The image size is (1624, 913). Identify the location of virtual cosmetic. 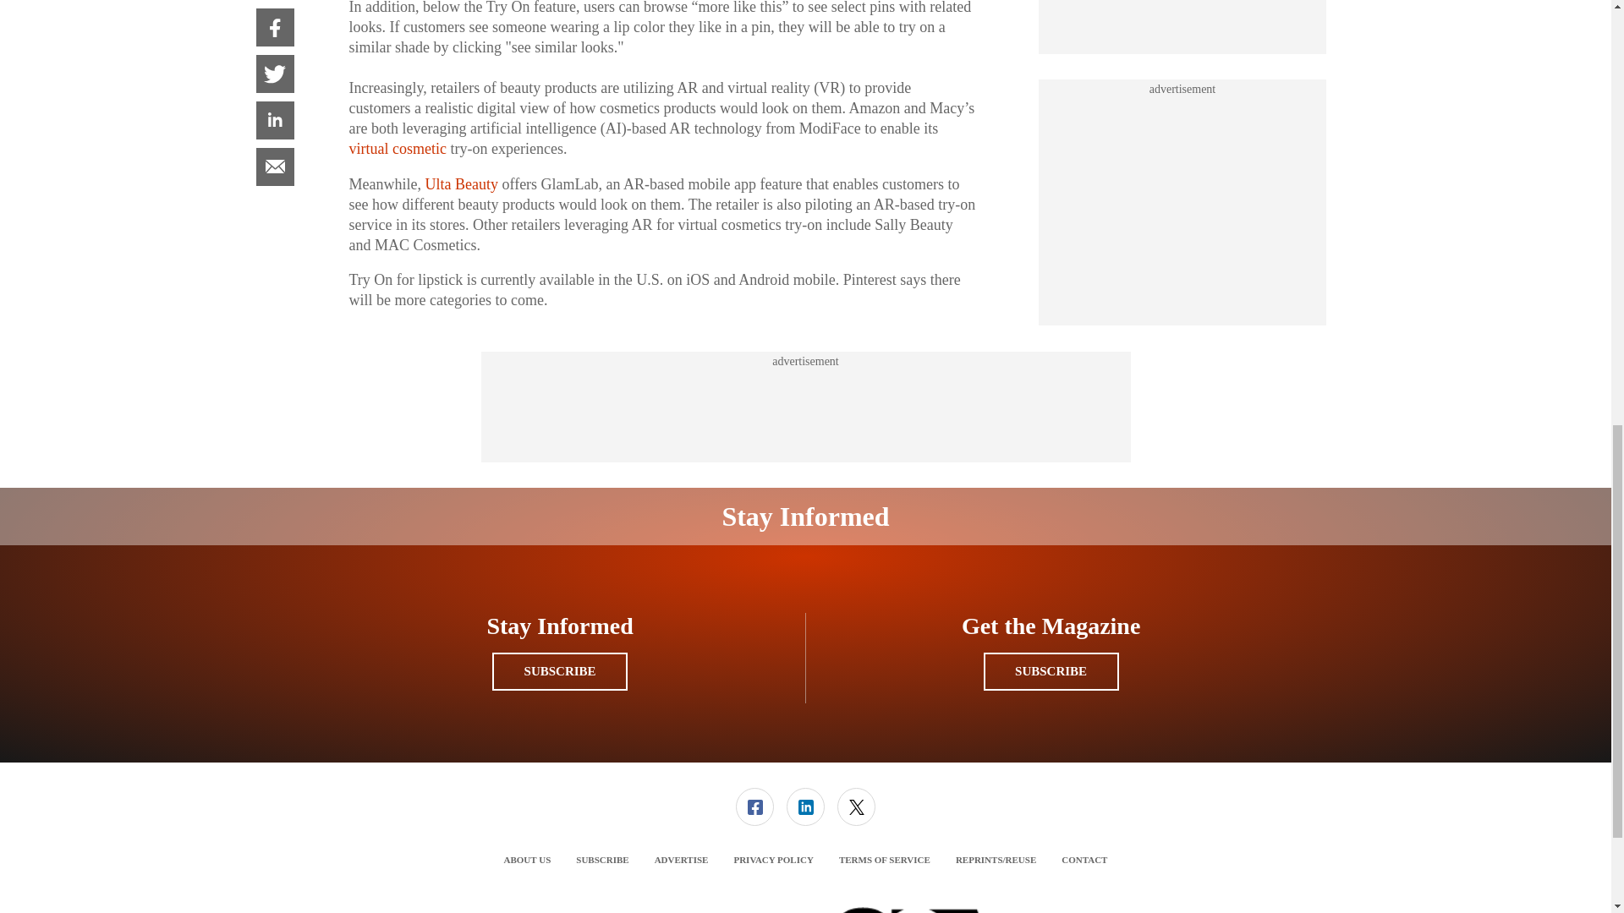
(397, 149).